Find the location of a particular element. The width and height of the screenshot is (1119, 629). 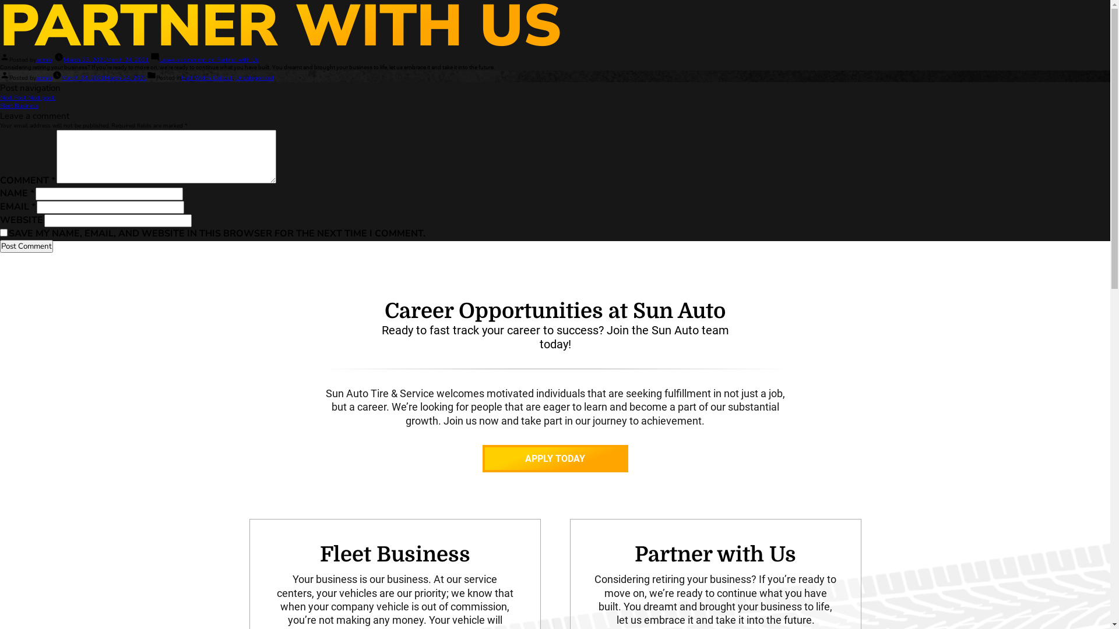

admin is located at coordinates (44, 78).